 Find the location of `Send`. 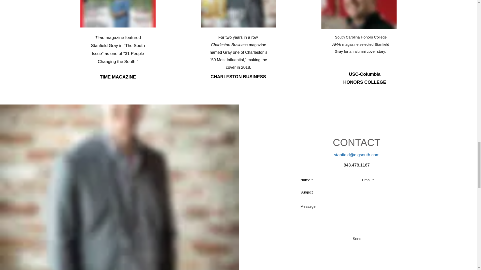

Send is located at coordinates (357, 238).